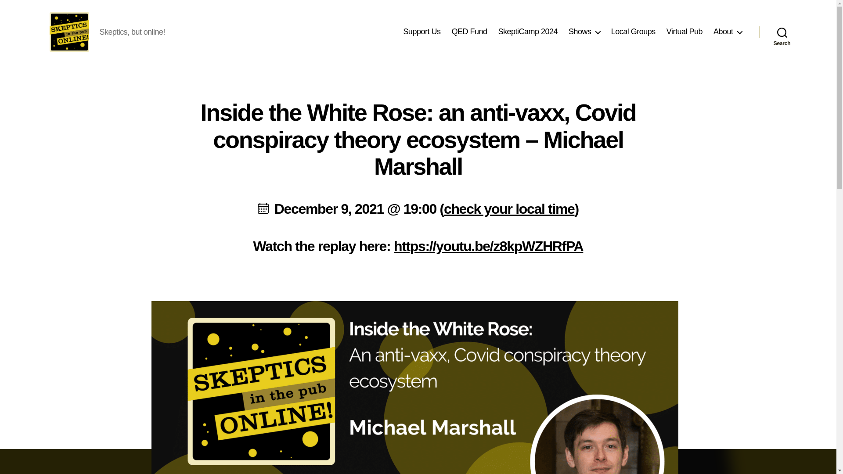  Describe the element at coordinates (782, 32) in the screenshot. I see `Search` at that location.